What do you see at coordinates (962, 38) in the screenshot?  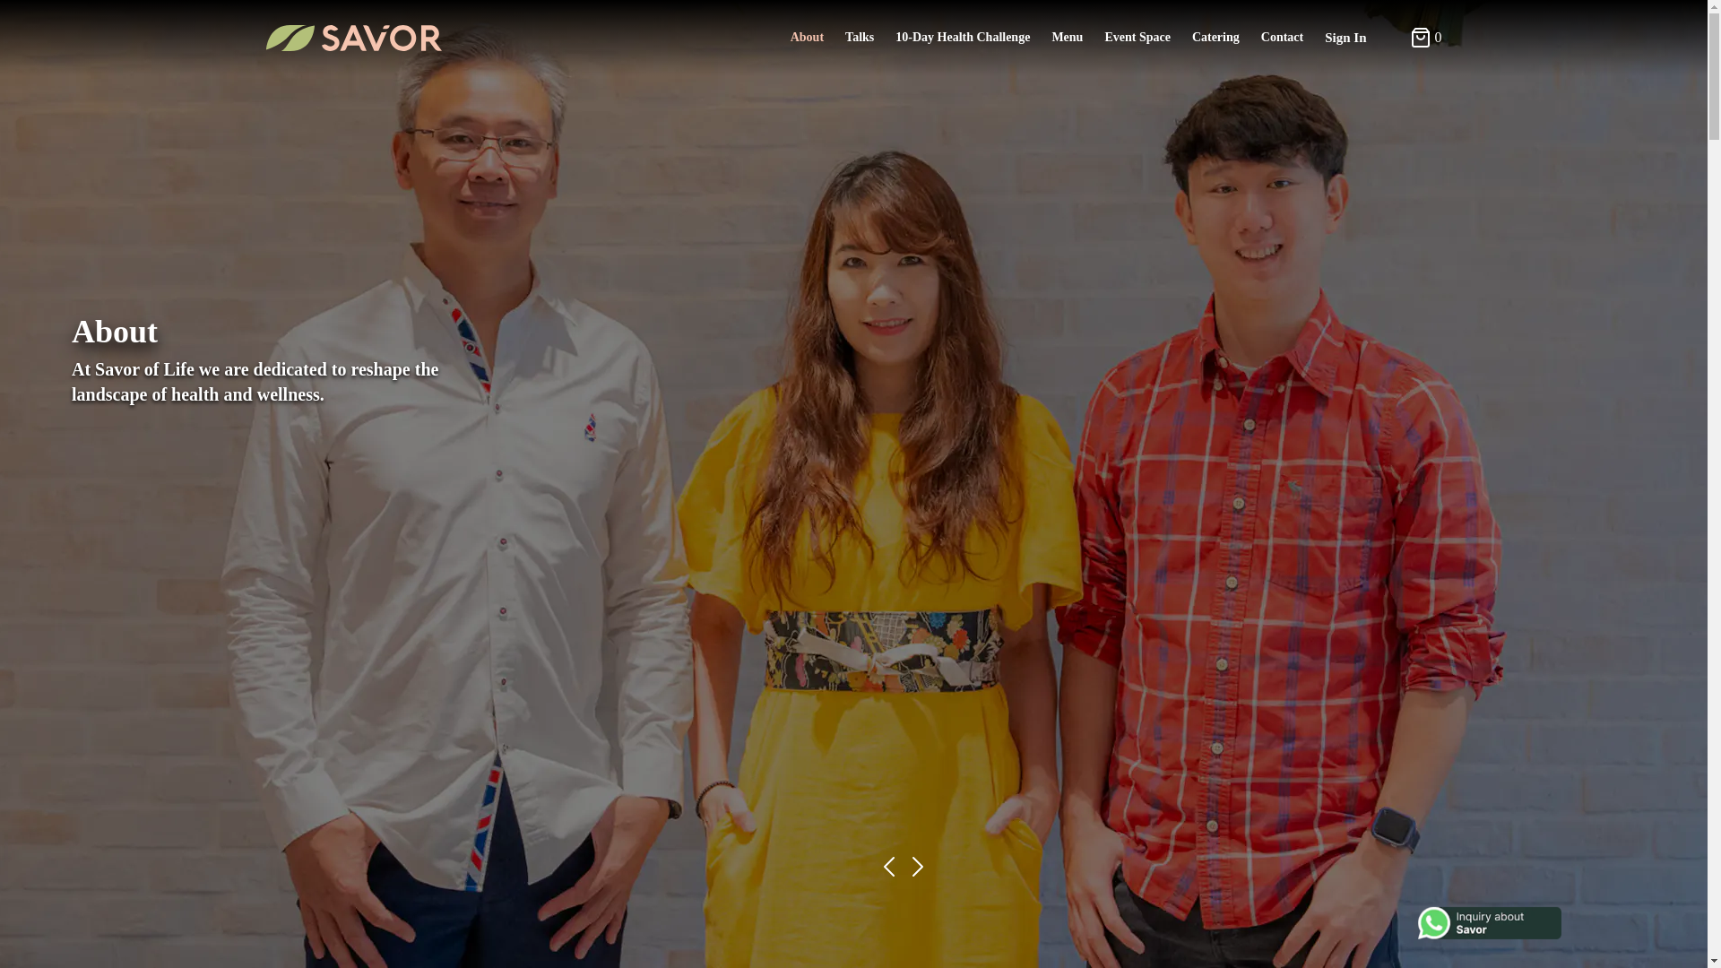 I see `10-Day Health Challenge` at bounding box center [962, 38].